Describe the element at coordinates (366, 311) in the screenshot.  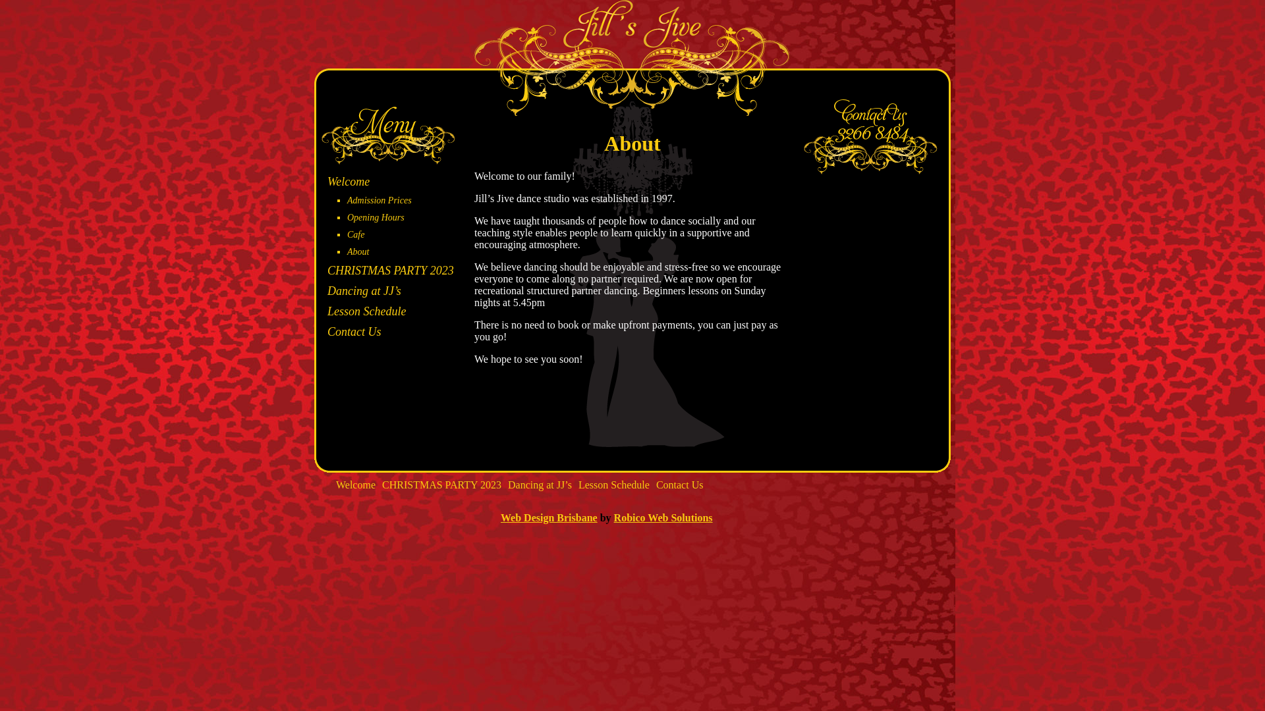
I see `Lesson Schedule` at that location.